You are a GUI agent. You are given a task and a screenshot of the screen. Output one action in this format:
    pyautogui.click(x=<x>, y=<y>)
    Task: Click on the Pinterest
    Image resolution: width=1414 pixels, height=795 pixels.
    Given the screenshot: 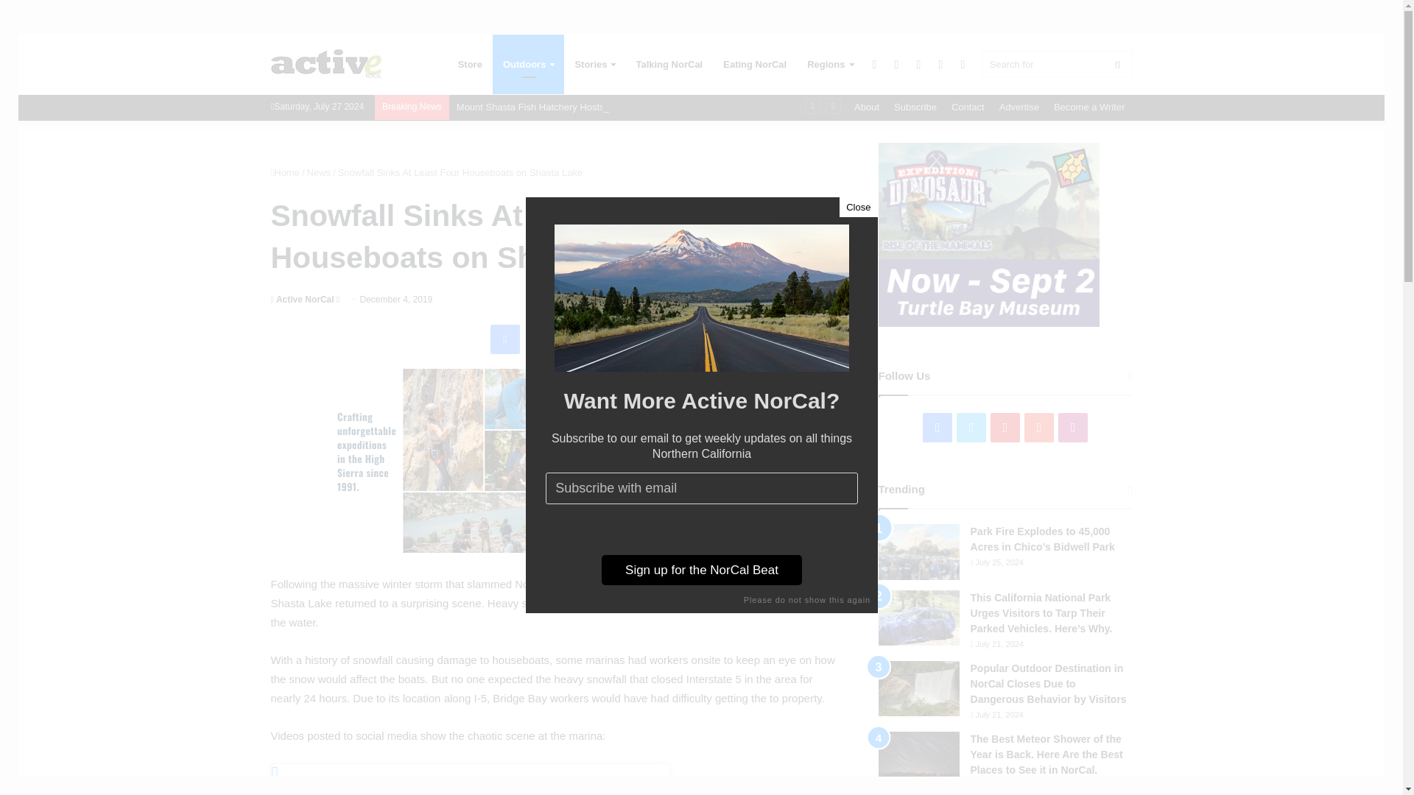 What is the action you would take?
    pyautogui.click(x=574, y=339)
    